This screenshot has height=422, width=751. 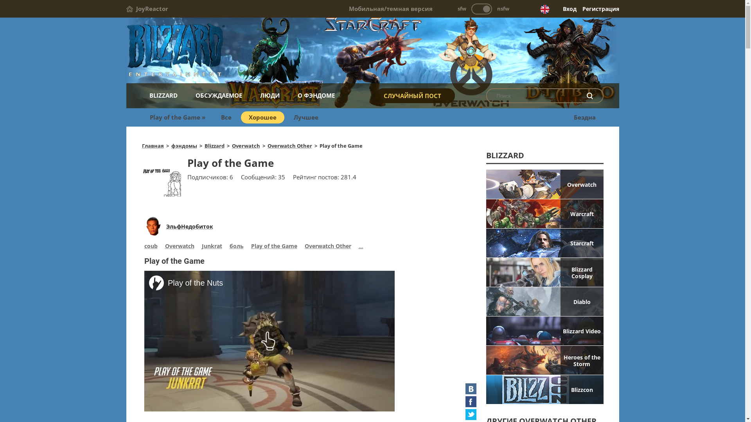 I want to click on JoyReactor, so click(x=147, y=9).